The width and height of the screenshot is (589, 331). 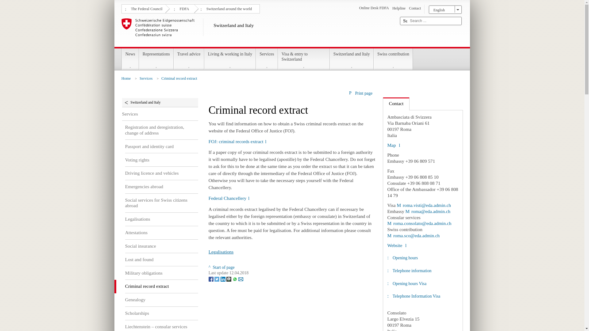 What do you see at coordinates (146, 8) in the screenshot?
I see `The Federal Council` at bounding box center [146, 8].